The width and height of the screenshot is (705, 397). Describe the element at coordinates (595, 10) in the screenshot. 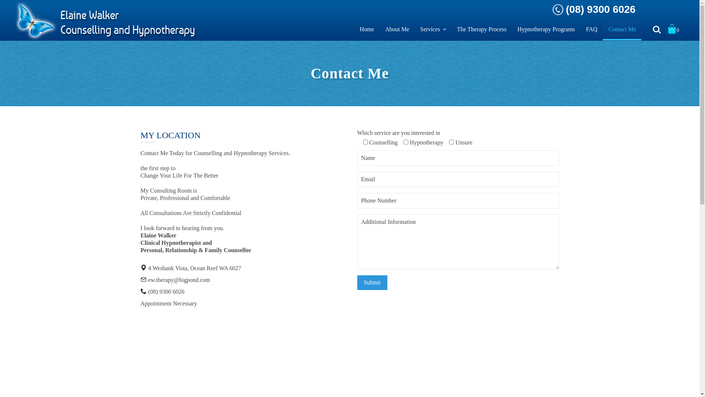

I see `(08) 9300 6026` at that location.